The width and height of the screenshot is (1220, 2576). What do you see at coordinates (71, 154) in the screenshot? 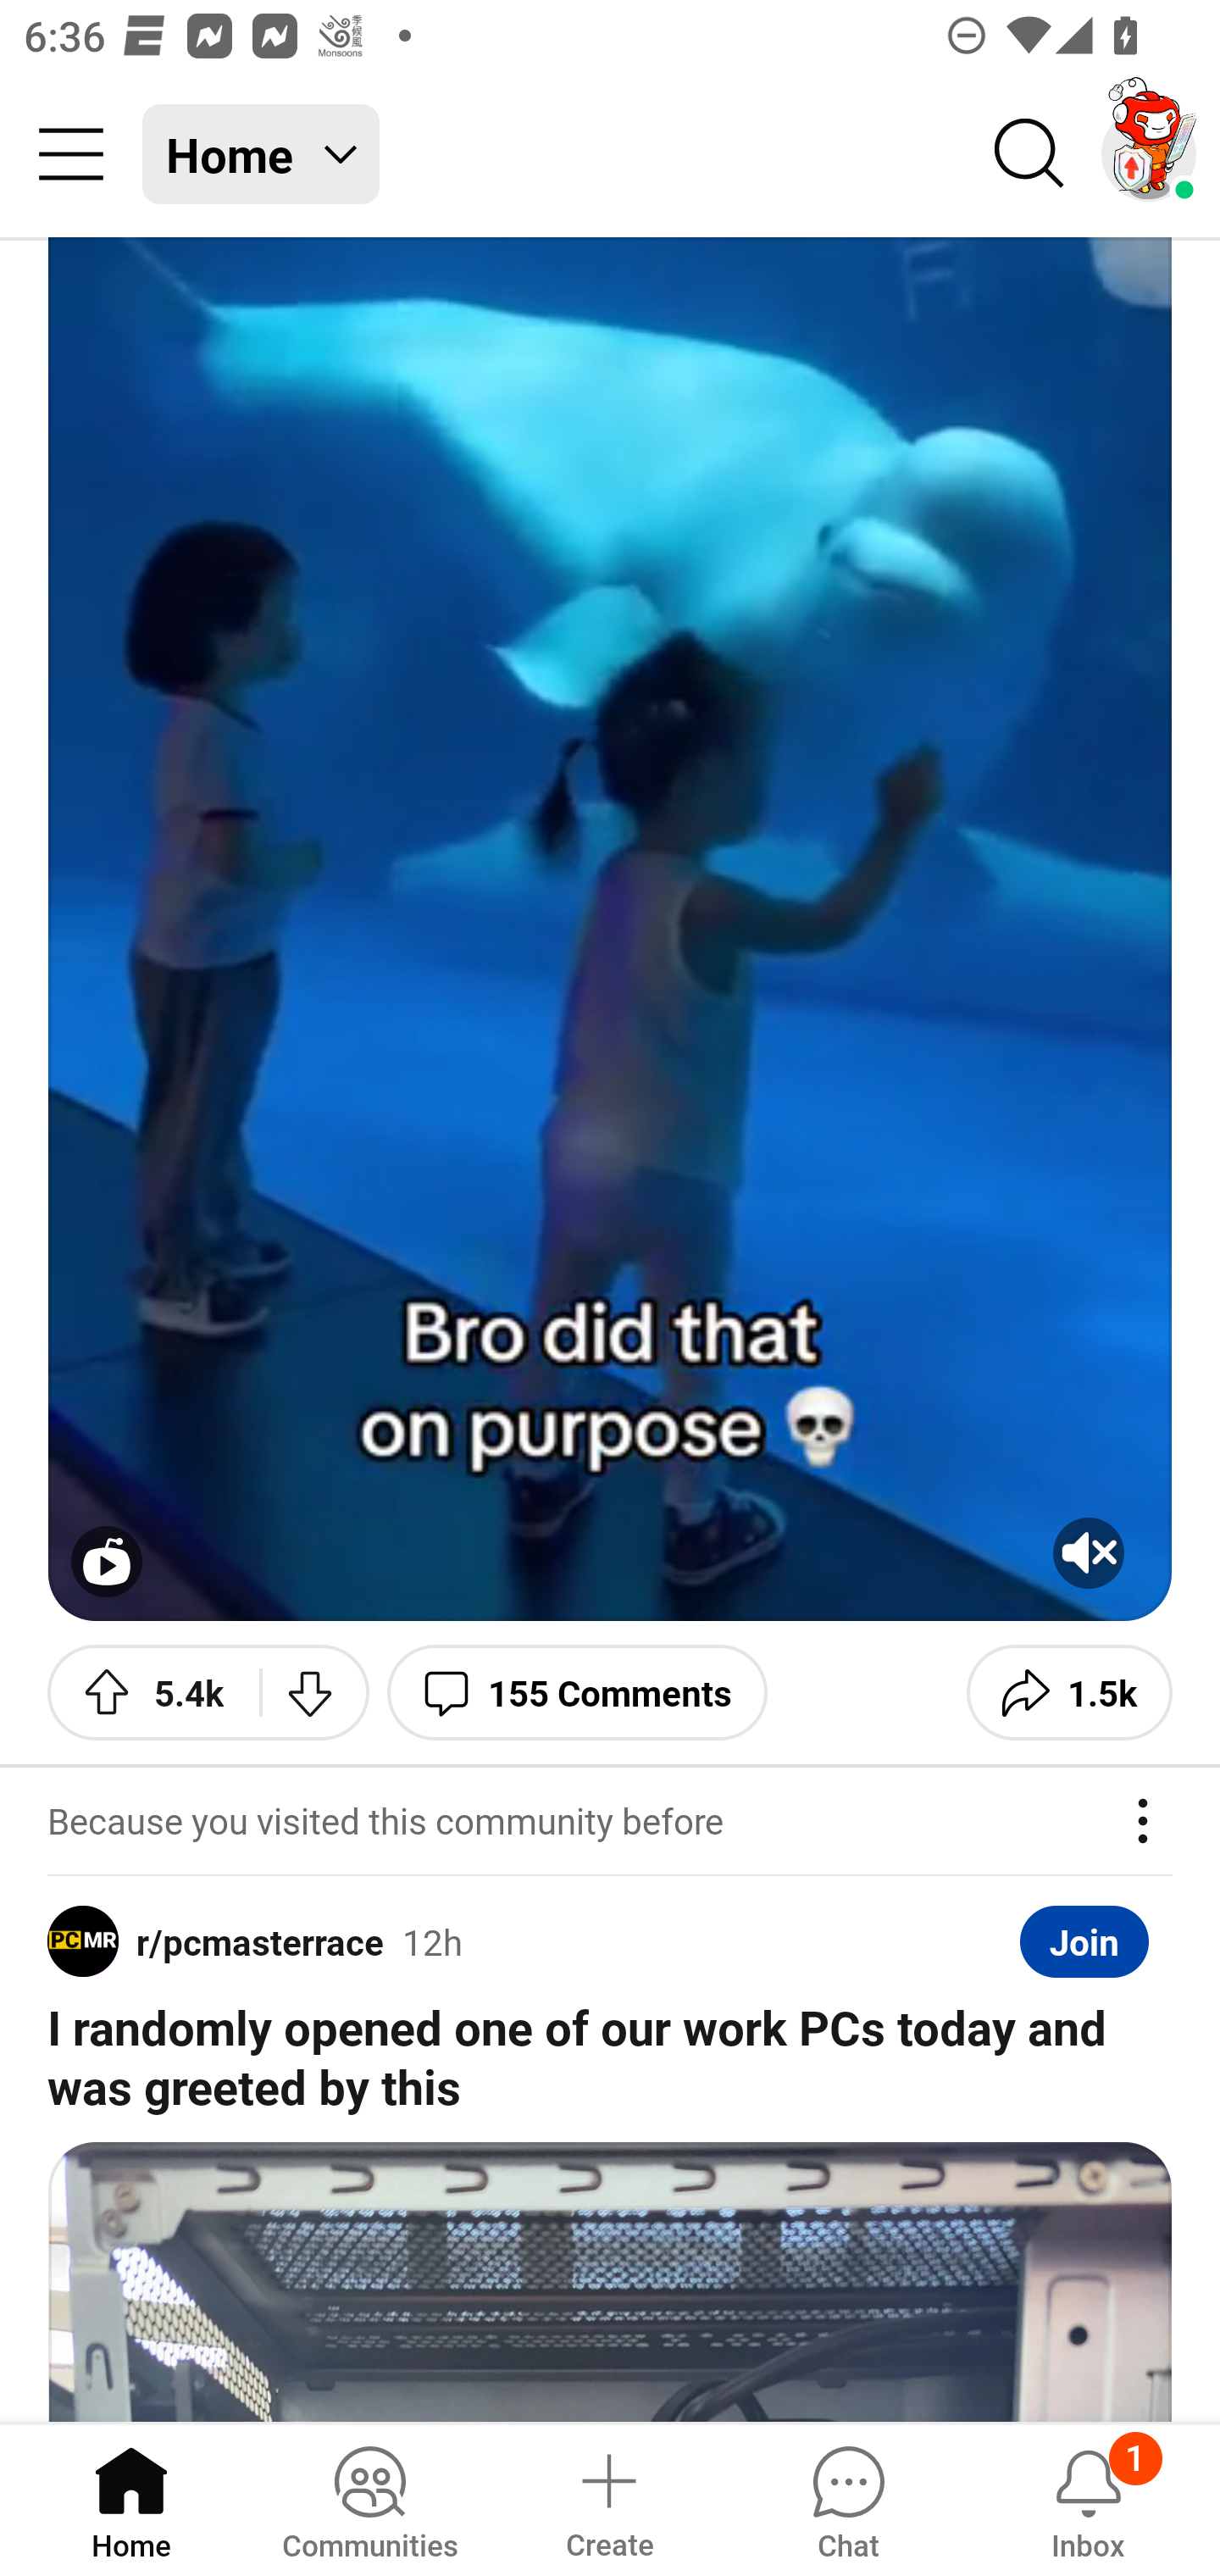
I see `Community menu` at bounding box center [71, 154].